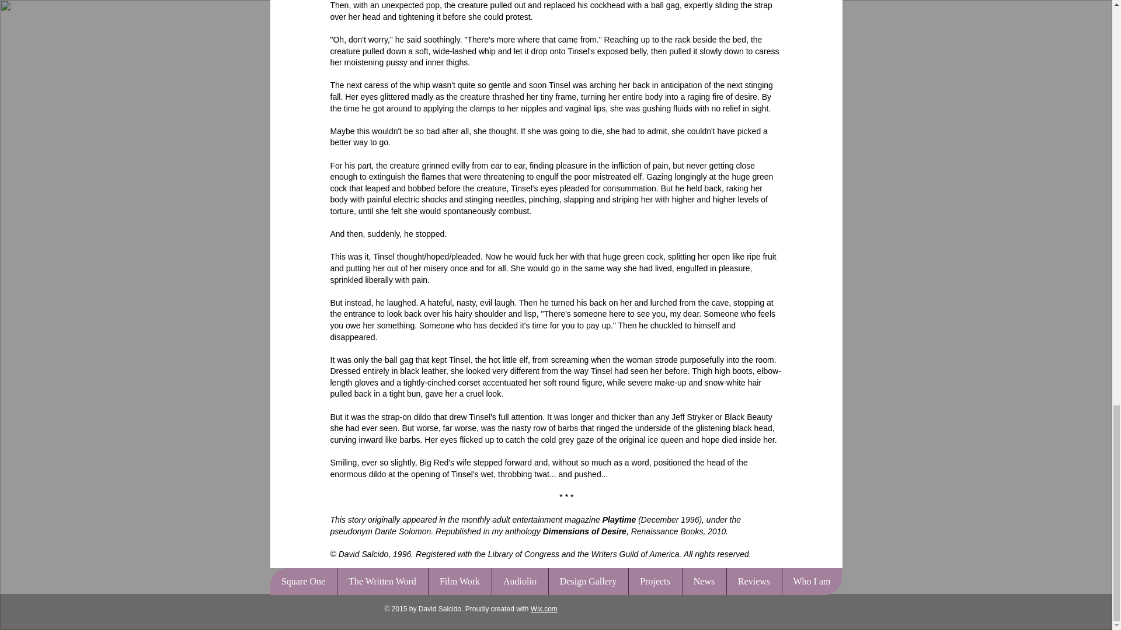 This screenshot has height=630, width=1121. What do you see at coordinates (655, 581) in the screenshot?
I see `Projects` at bounding box center [655, 581].